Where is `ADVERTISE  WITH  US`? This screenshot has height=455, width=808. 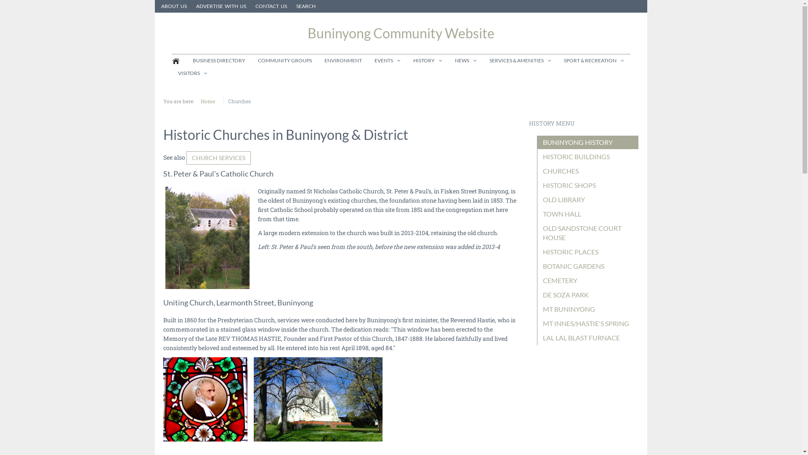 ADVERTISE  WITH  US is located at coordinates (221, 6).